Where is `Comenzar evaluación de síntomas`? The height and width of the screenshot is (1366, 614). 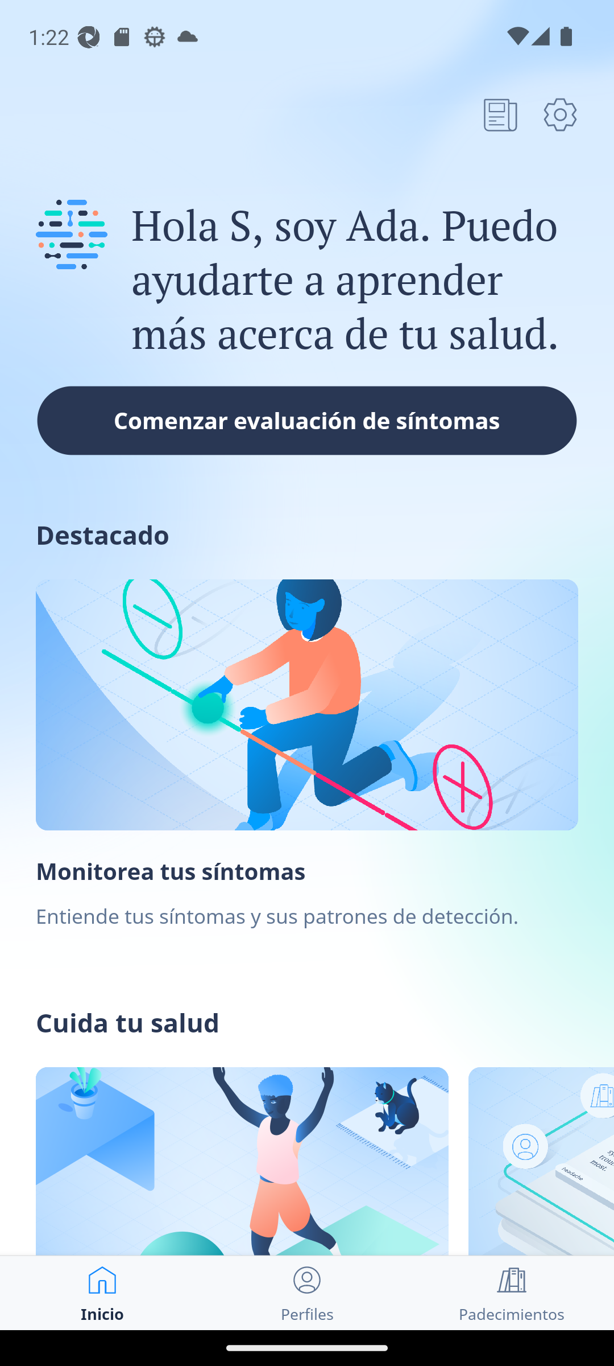
Comenzar evaluación de síntomas is located at coordinates (307, 420).